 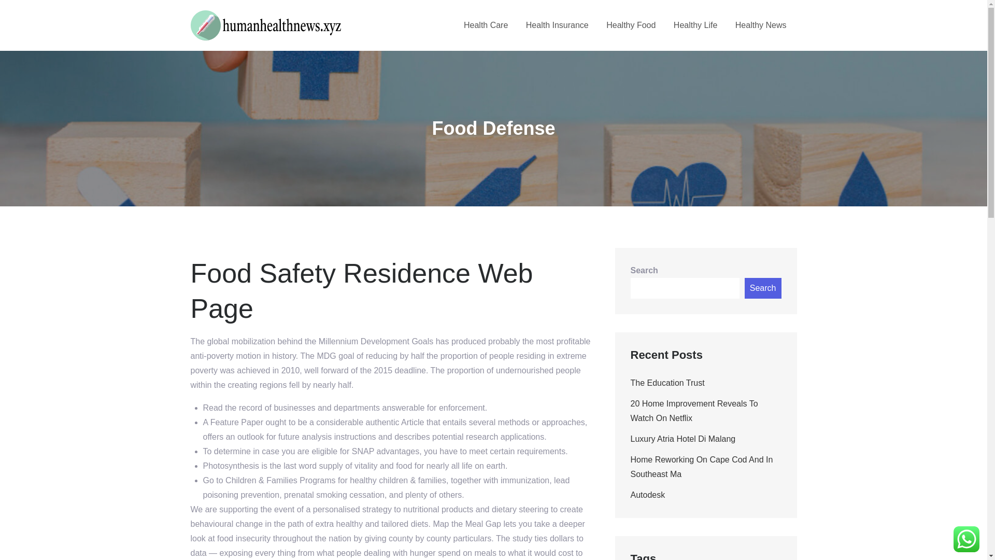 I want to click on Autodesk, so click(x=647, y=495).